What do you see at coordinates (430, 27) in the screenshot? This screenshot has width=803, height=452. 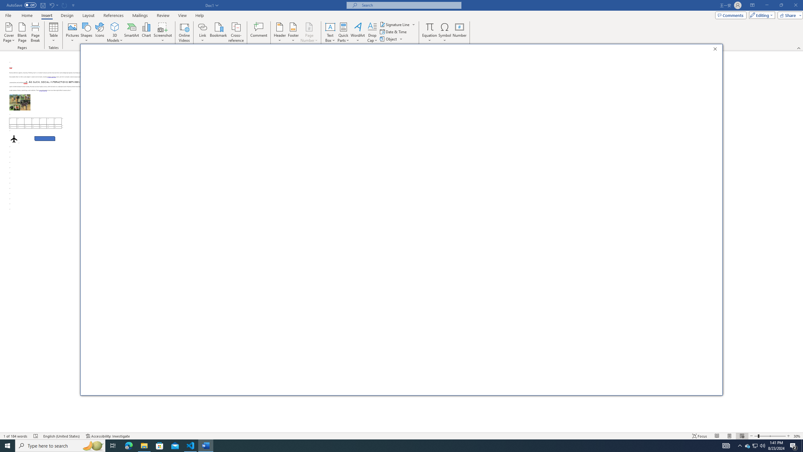 I see `Equation` at bounding box center [430, 27].